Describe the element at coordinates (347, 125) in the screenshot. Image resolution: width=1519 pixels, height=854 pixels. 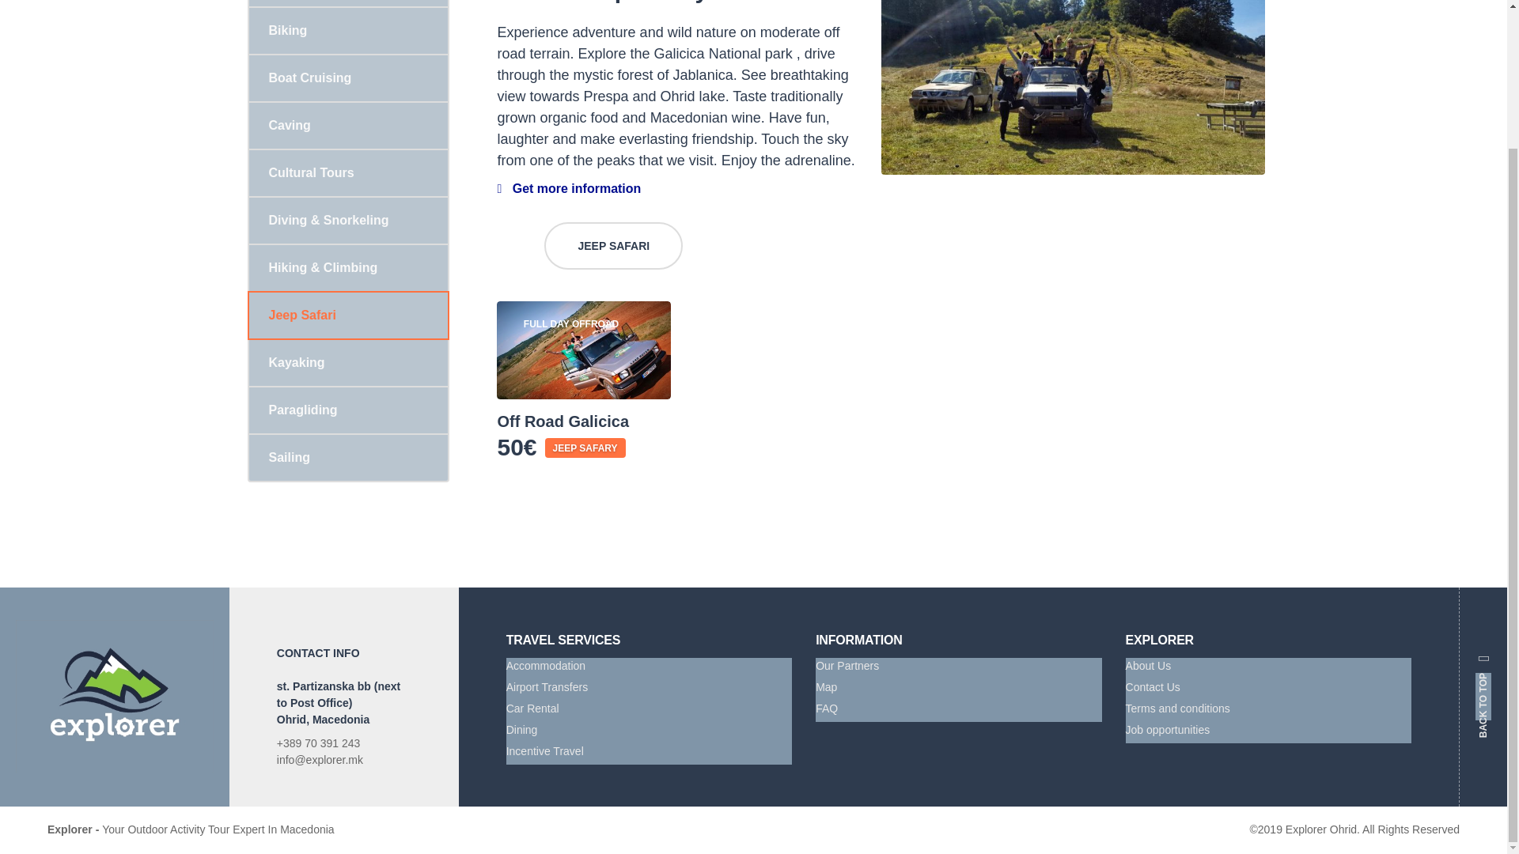
I see `Caving` at that location.